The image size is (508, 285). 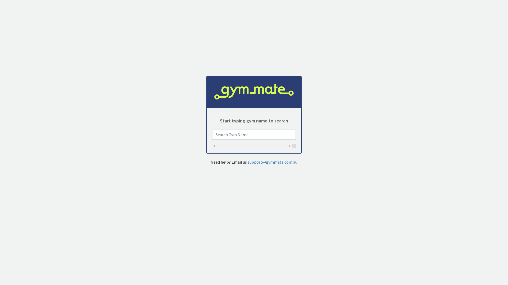 What do you see at coordinates (273, 162) in the screenshot?
I see `support@gymmate.com.au` at bounding box center [273, 162].